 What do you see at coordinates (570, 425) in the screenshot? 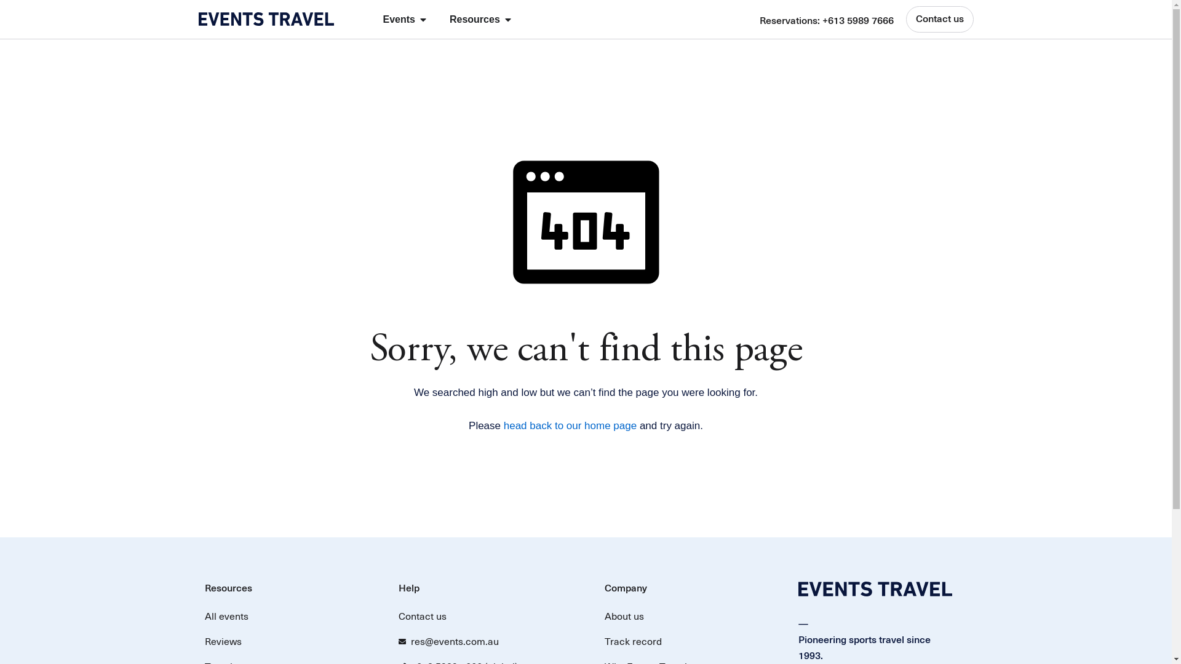
I see `head back to our home page` at bounding box center [570, 425].